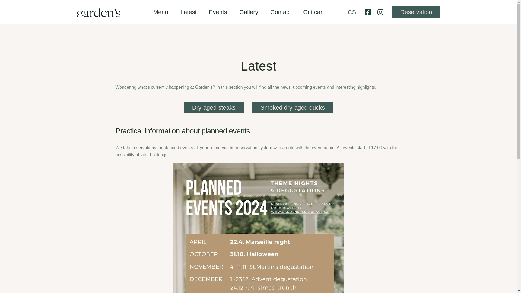 This screenshot has width=521, height=293. Describe the element at coordinates (188, 12) in the screenshot. I see `Latest` at that location.